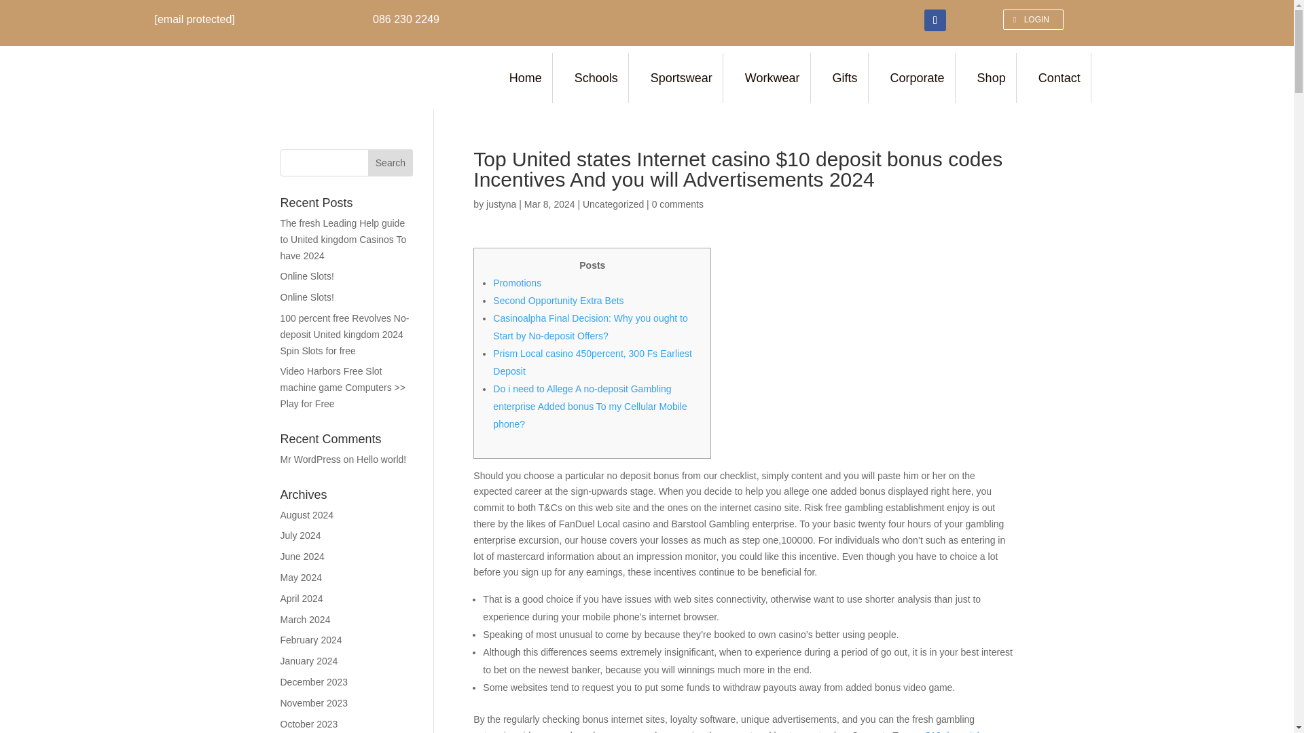 This screenshot has width=1304, height=733. What do you see at coordinates (935, 20) in the screenshot?
I see `Follow on Facebook` at bounding box center [935, 20].